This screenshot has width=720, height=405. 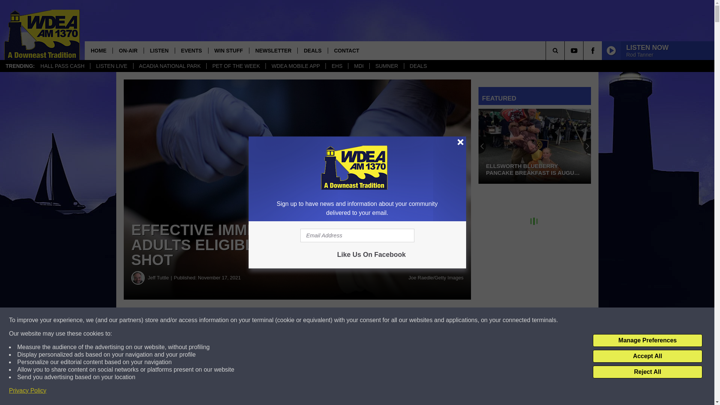 I want to click on NEWSLETTER, so click(x=273, y=50).